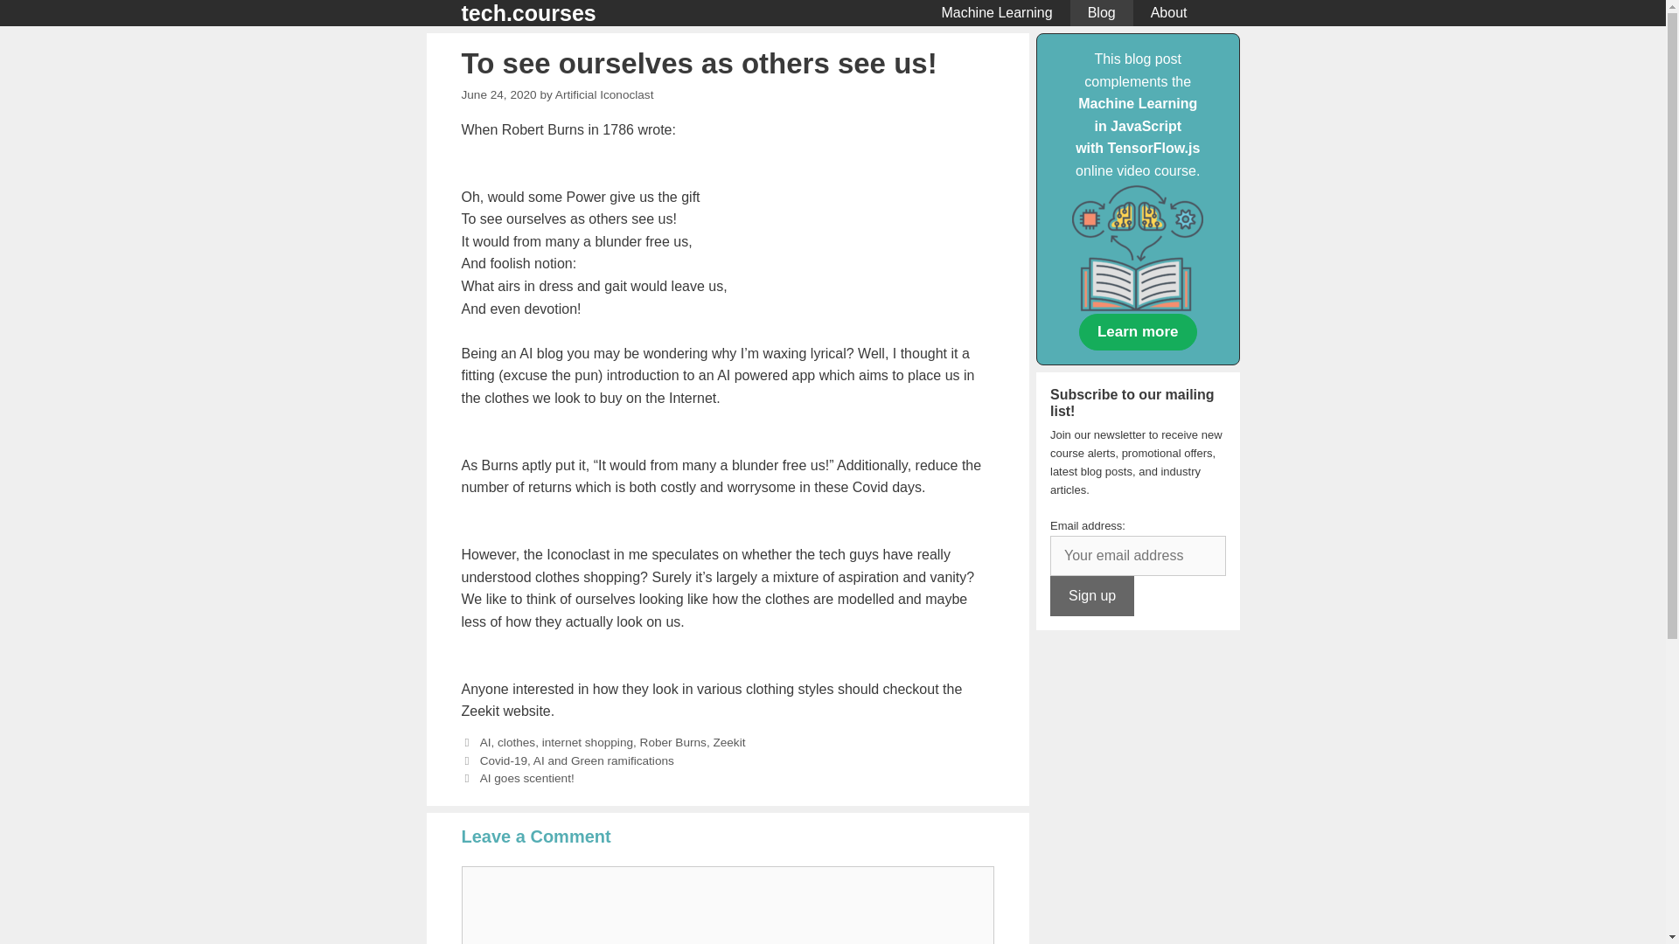 Image resolution: width=1679 pixels, height=944 pixels. Describe the element at coordinates (516, 743) in the screenshot. I see `clothes` at that location.